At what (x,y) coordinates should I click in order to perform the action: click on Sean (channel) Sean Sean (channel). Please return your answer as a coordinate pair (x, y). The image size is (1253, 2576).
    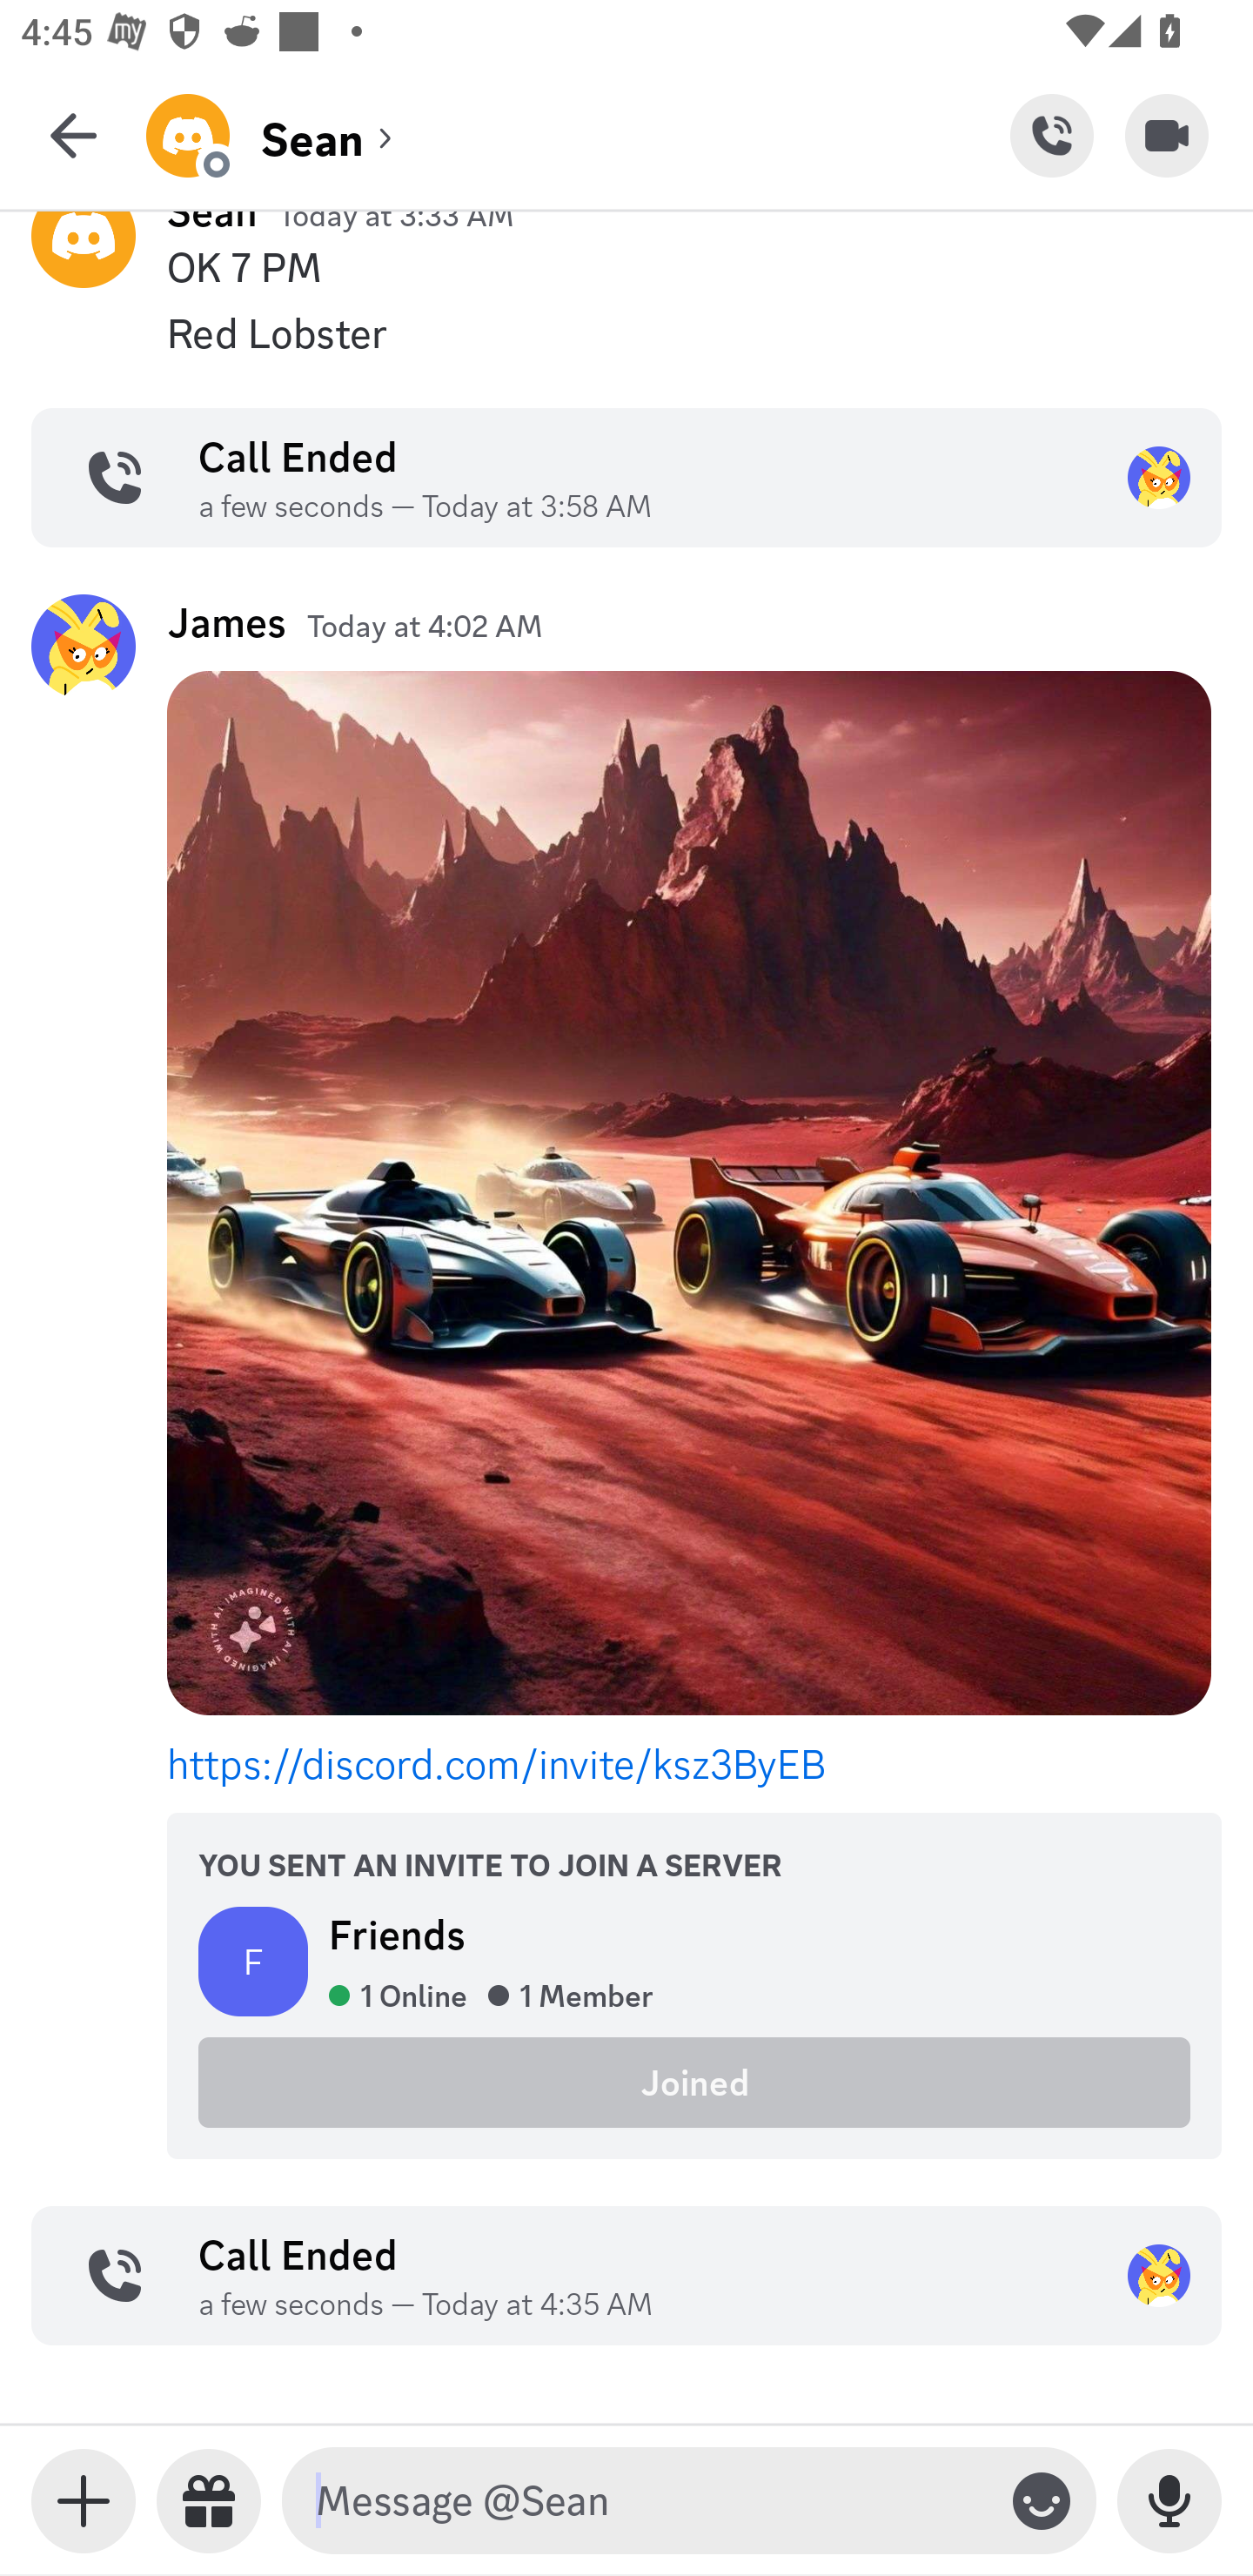
    Looking at the image, I should click on (578, 135).